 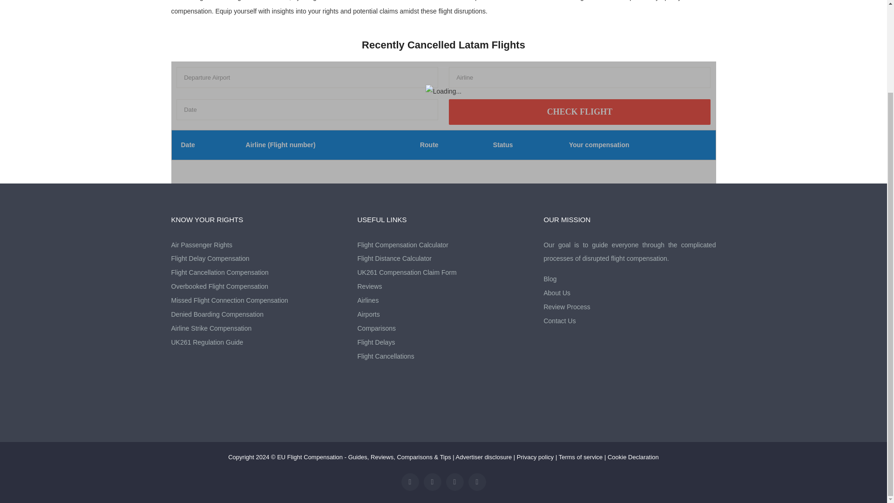 I want to click on Flight Cancellation Compensation, so click(x=257, y=273).